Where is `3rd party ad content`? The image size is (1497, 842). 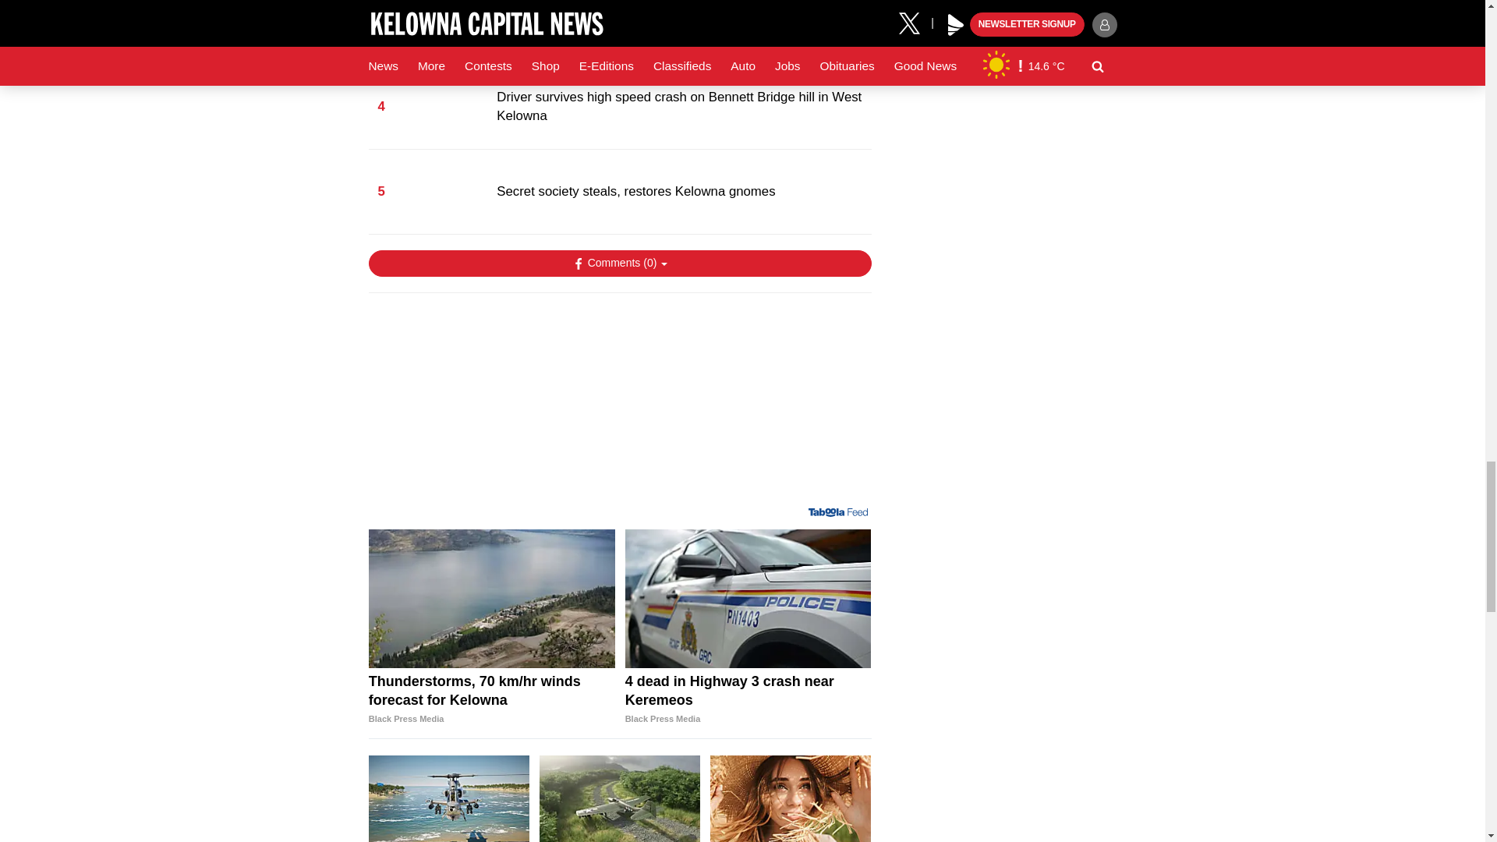 3rd party ad content is located at coordinates (619, 405).